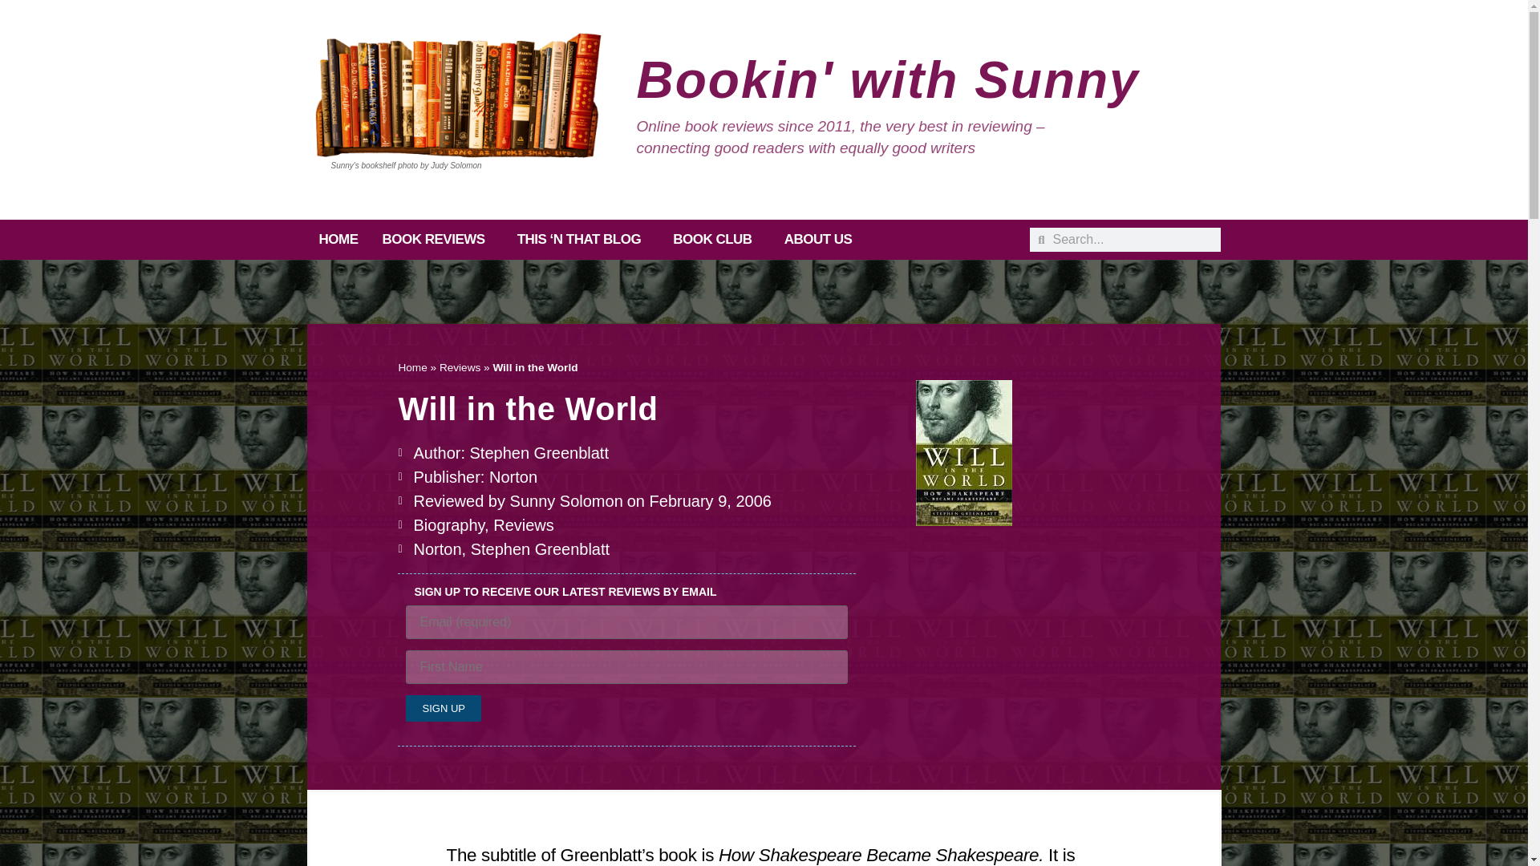 The height and width of the screenshot is (866, 1540). Describe the element at coordinates (715, 240) in the screenshot. I see `BOOK CLUB` at that location.